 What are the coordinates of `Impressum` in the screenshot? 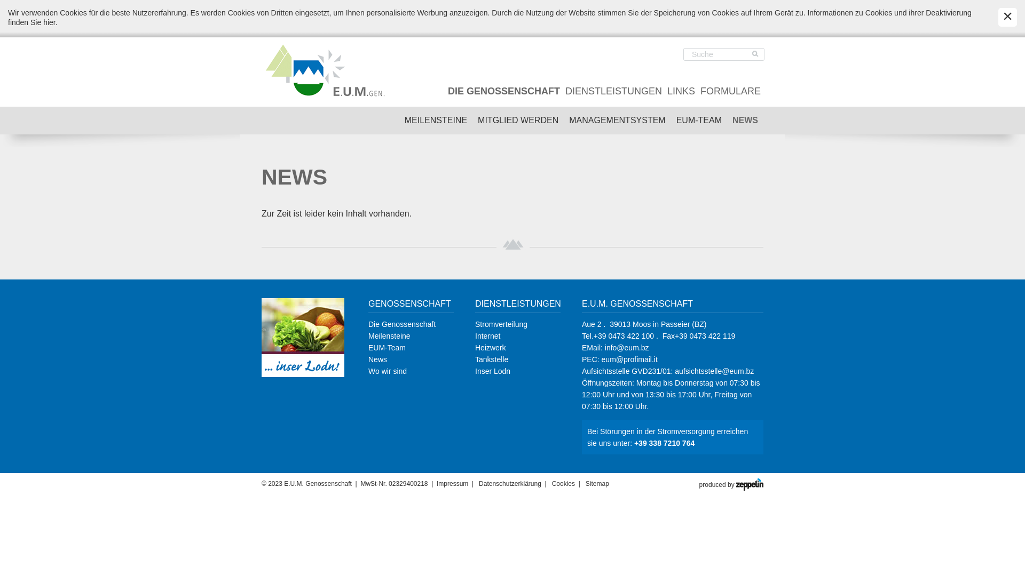 It's located at (453, 484).